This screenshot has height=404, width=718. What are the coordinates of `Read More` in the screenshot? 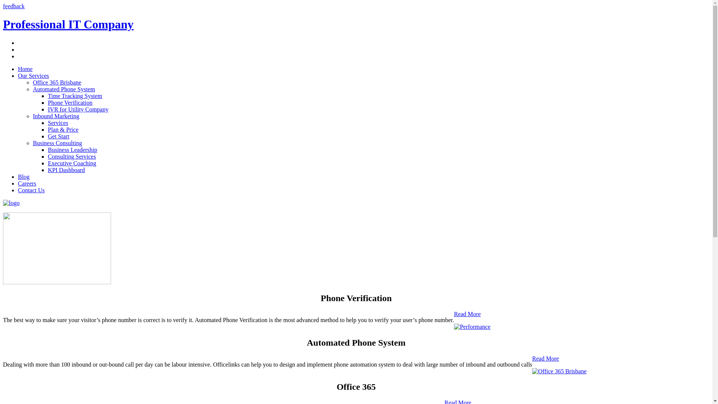 It's located at (546, 358).